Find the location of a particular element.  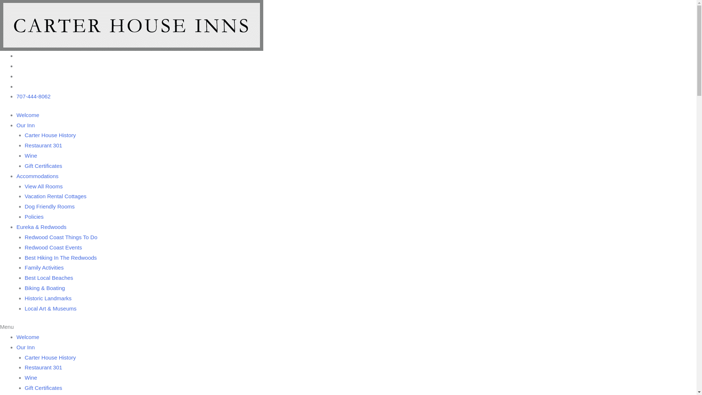

Carter House History is located at coordinates (50, 135).